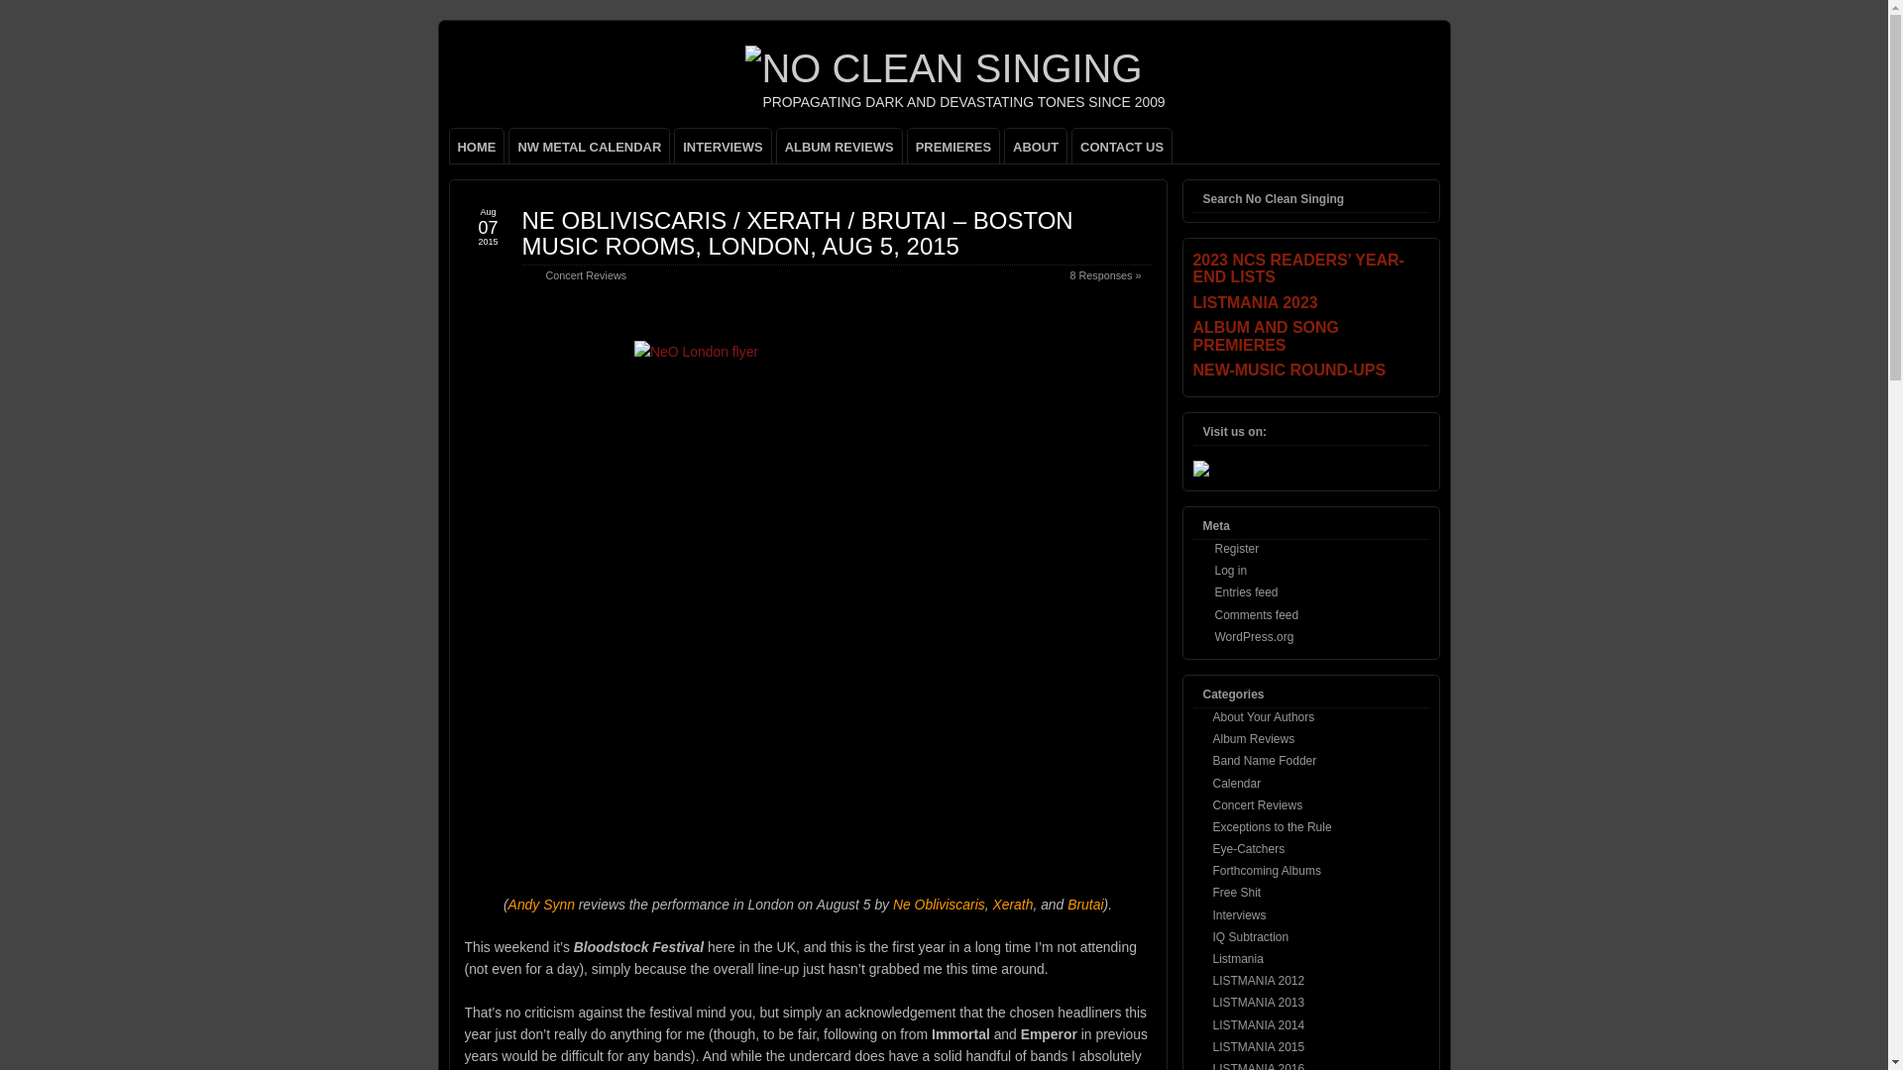 This screenshot has width=1903, height=1070. I want to click on Listmania, so click(1238, 959).